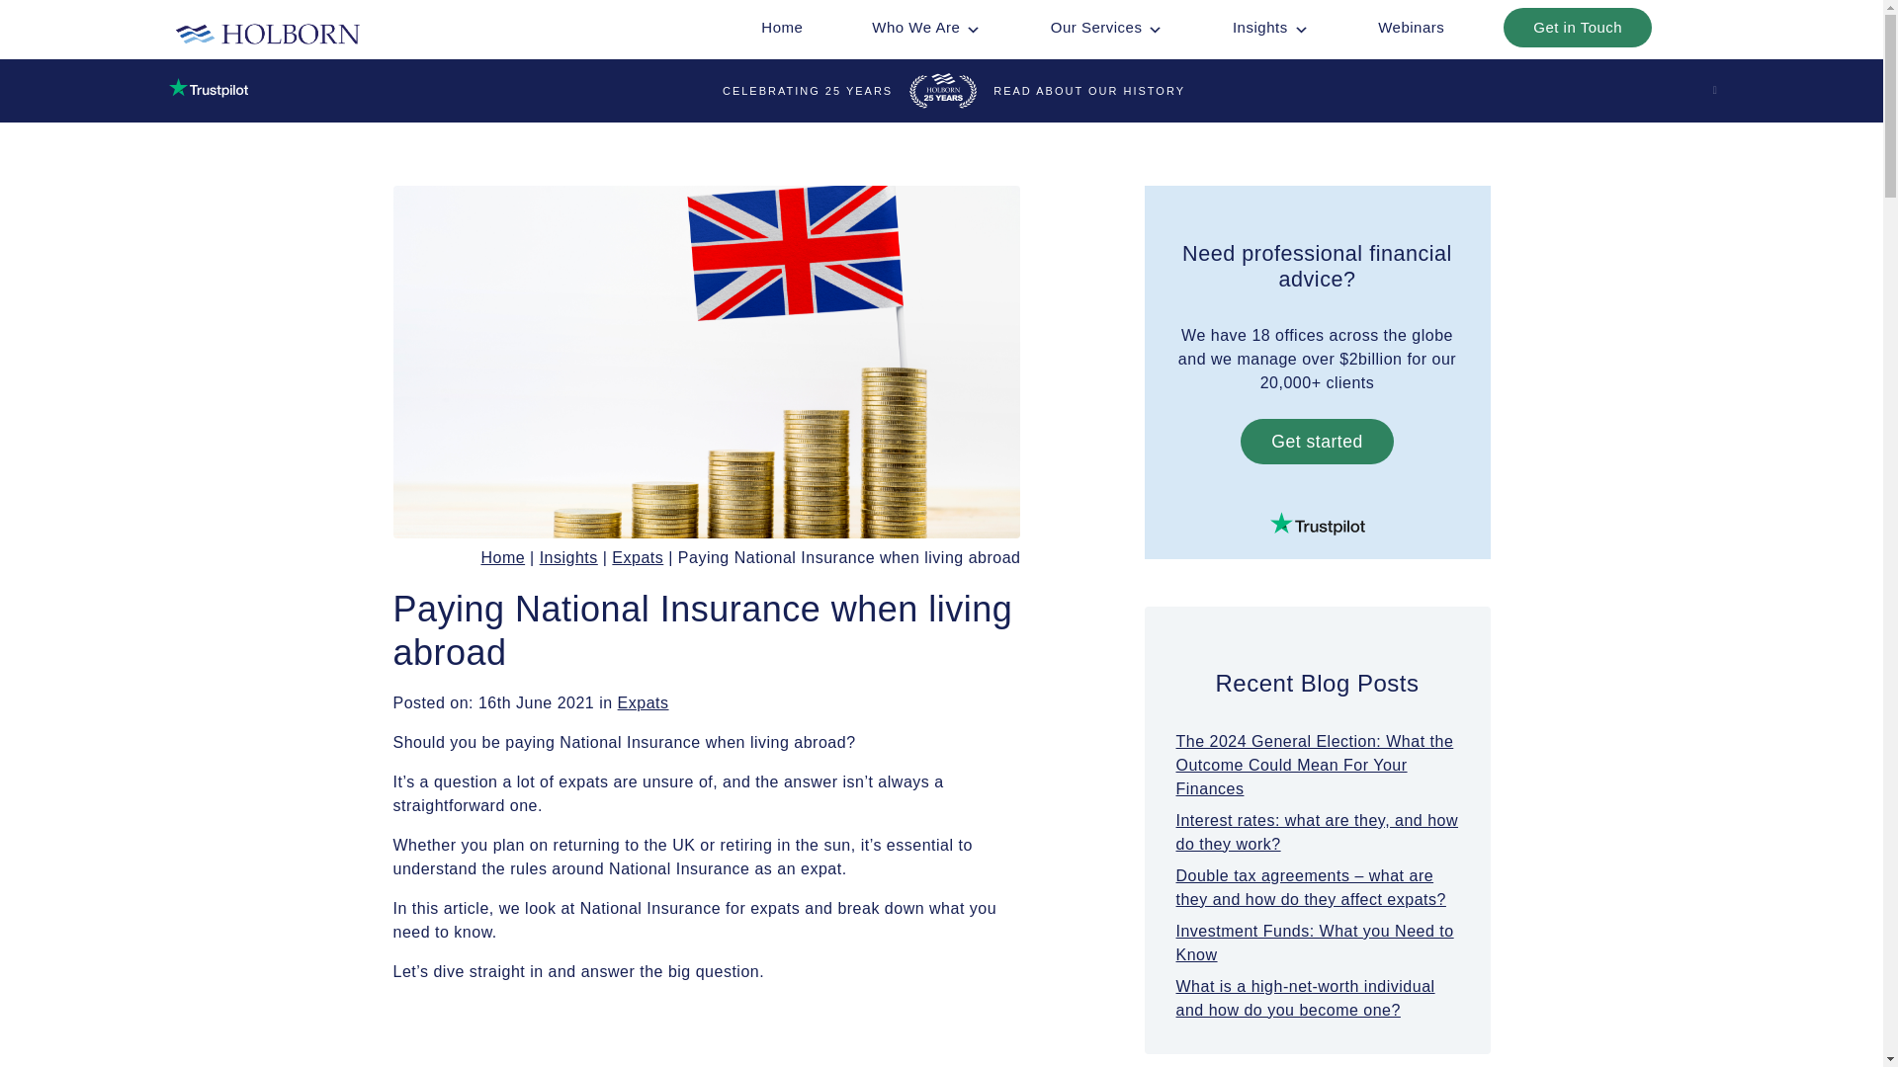 This screenshot has height=1067, width=1898. Describe the element at coordinates (644, 703) in the screenshot. I see `View all` at that location.